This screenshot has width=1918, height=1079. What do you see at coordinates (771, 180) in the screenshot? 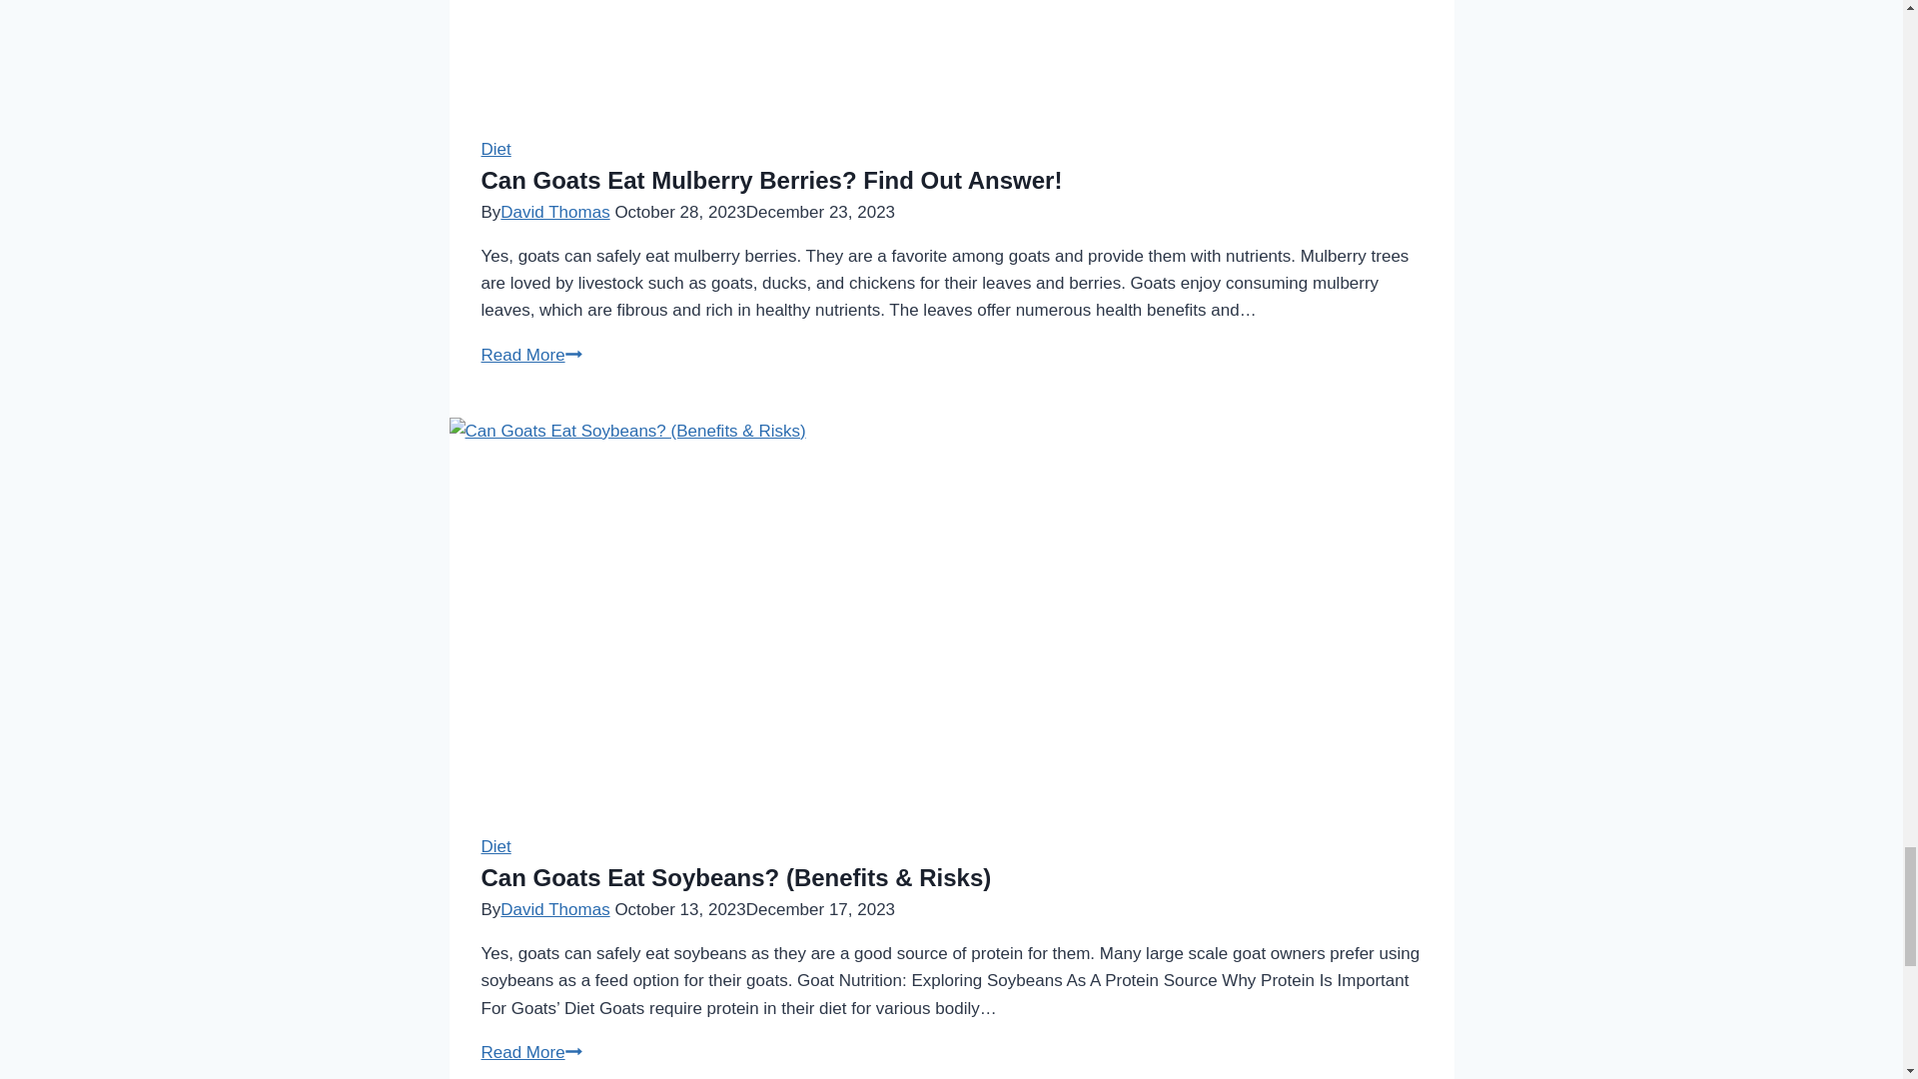
I see `Can Goats Eat Mulberry Berries? Find Out Answer!` at bounding box center [771, 180].